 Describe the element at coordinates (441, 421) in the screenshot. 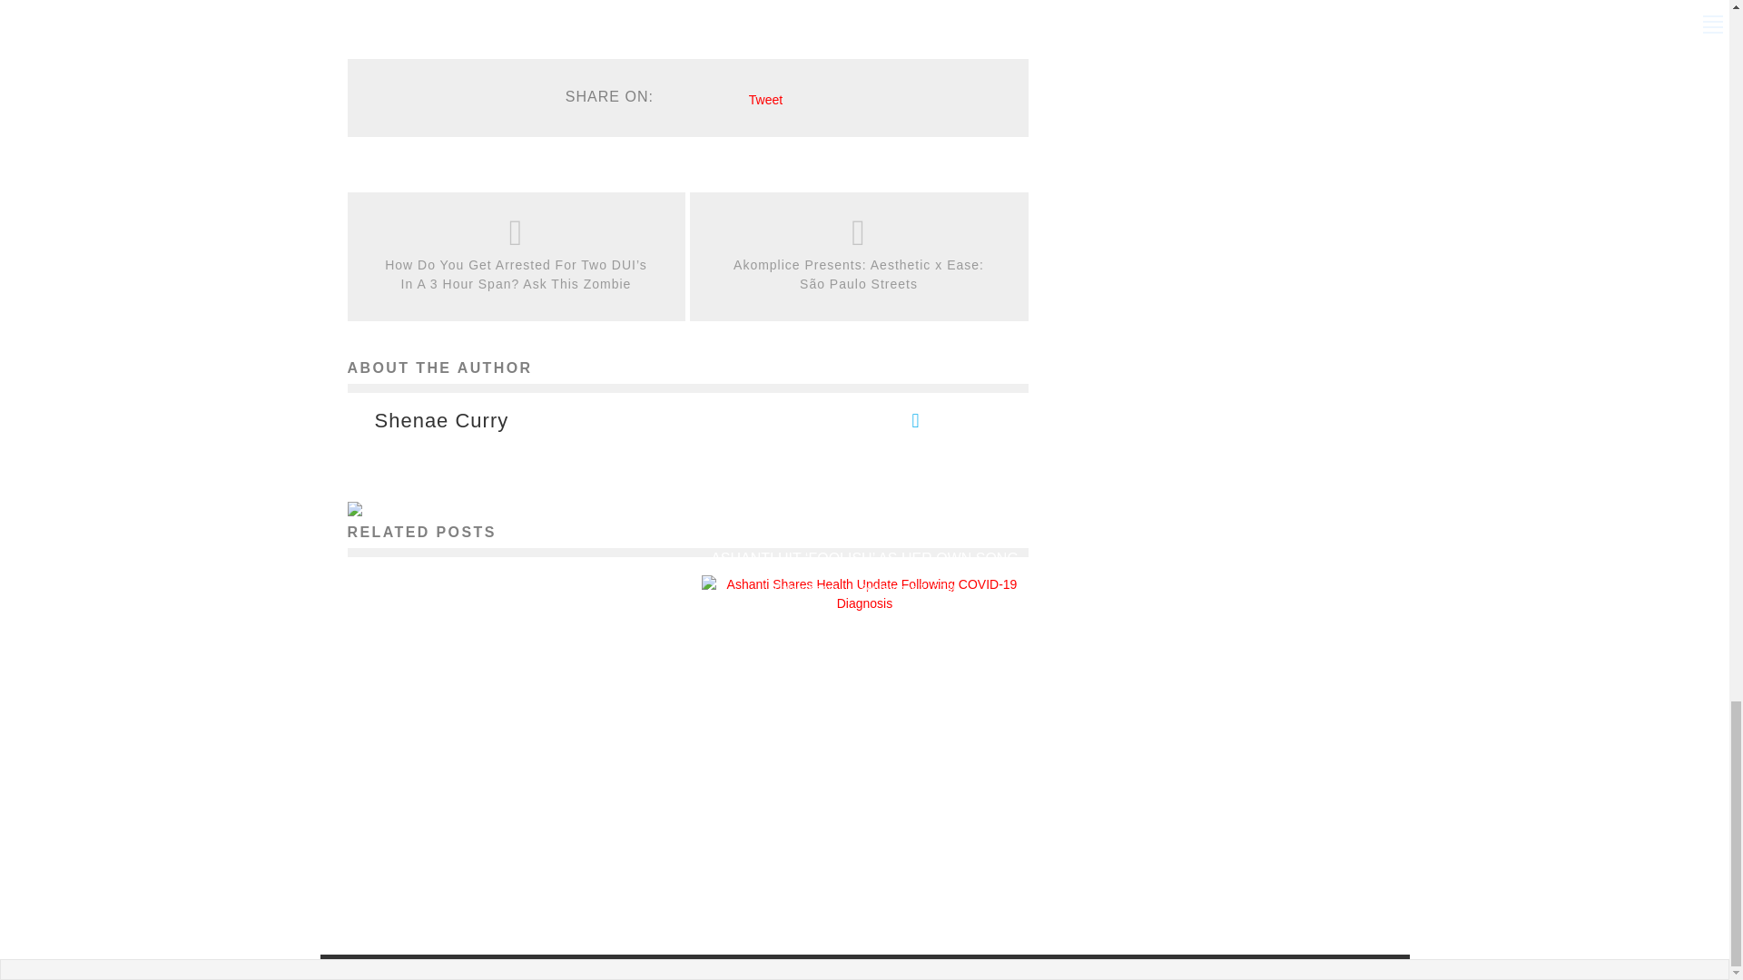

I see `Shenae Curry` at that location.